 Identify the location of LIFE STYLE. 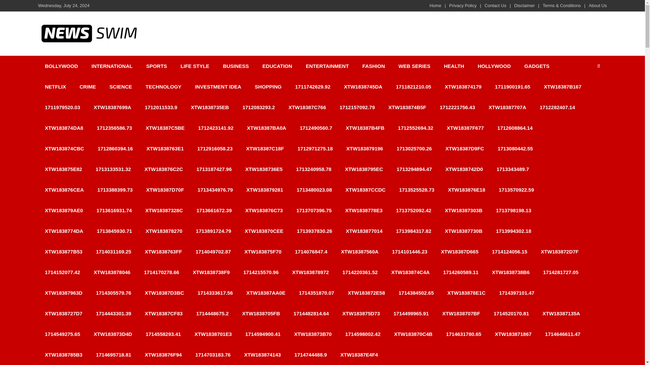
(194, 66).